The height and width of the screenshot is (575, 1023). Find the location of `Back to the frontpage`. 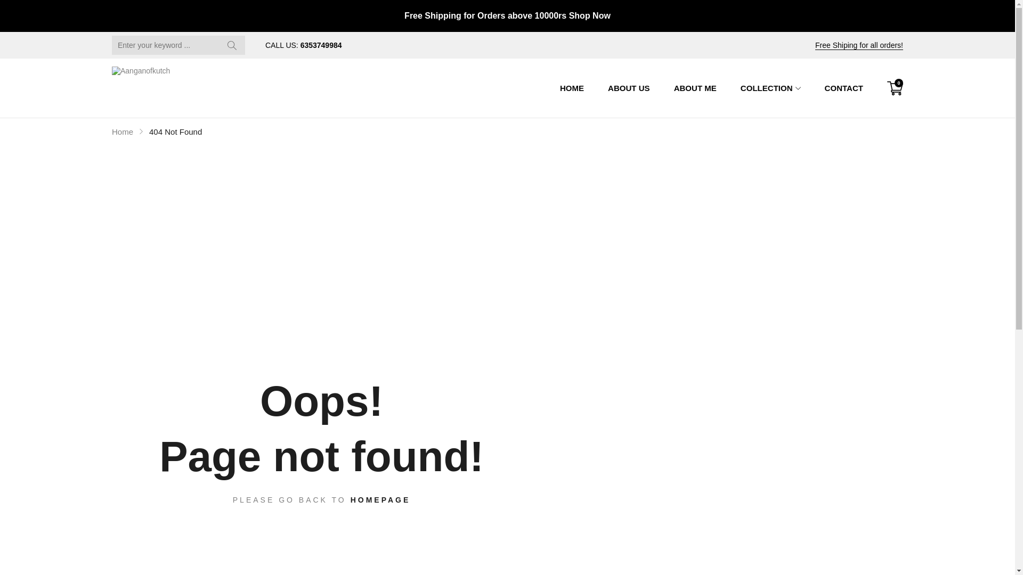

Back to the frontpage is located at coordinates (122, 131).